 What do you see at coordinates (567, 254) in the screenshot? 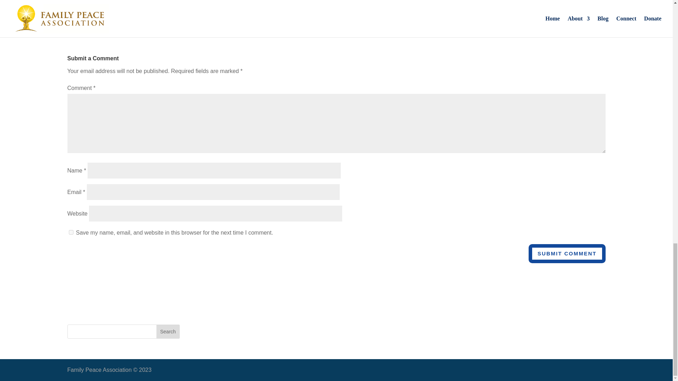
I see `Submit Comment` at bounding box center [567, 254].